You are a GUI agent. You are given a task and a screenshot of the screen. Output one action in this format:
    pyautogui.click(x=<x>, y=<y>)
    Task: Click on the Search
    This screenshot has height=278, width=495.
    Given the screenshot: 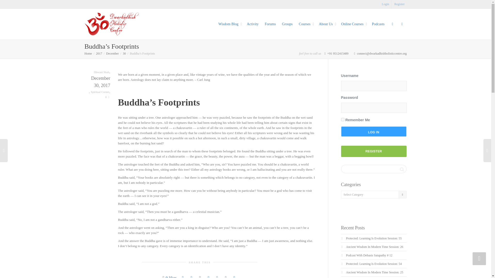 What is the action you would take?
    pyautogui.click(x=402, y=169)
    